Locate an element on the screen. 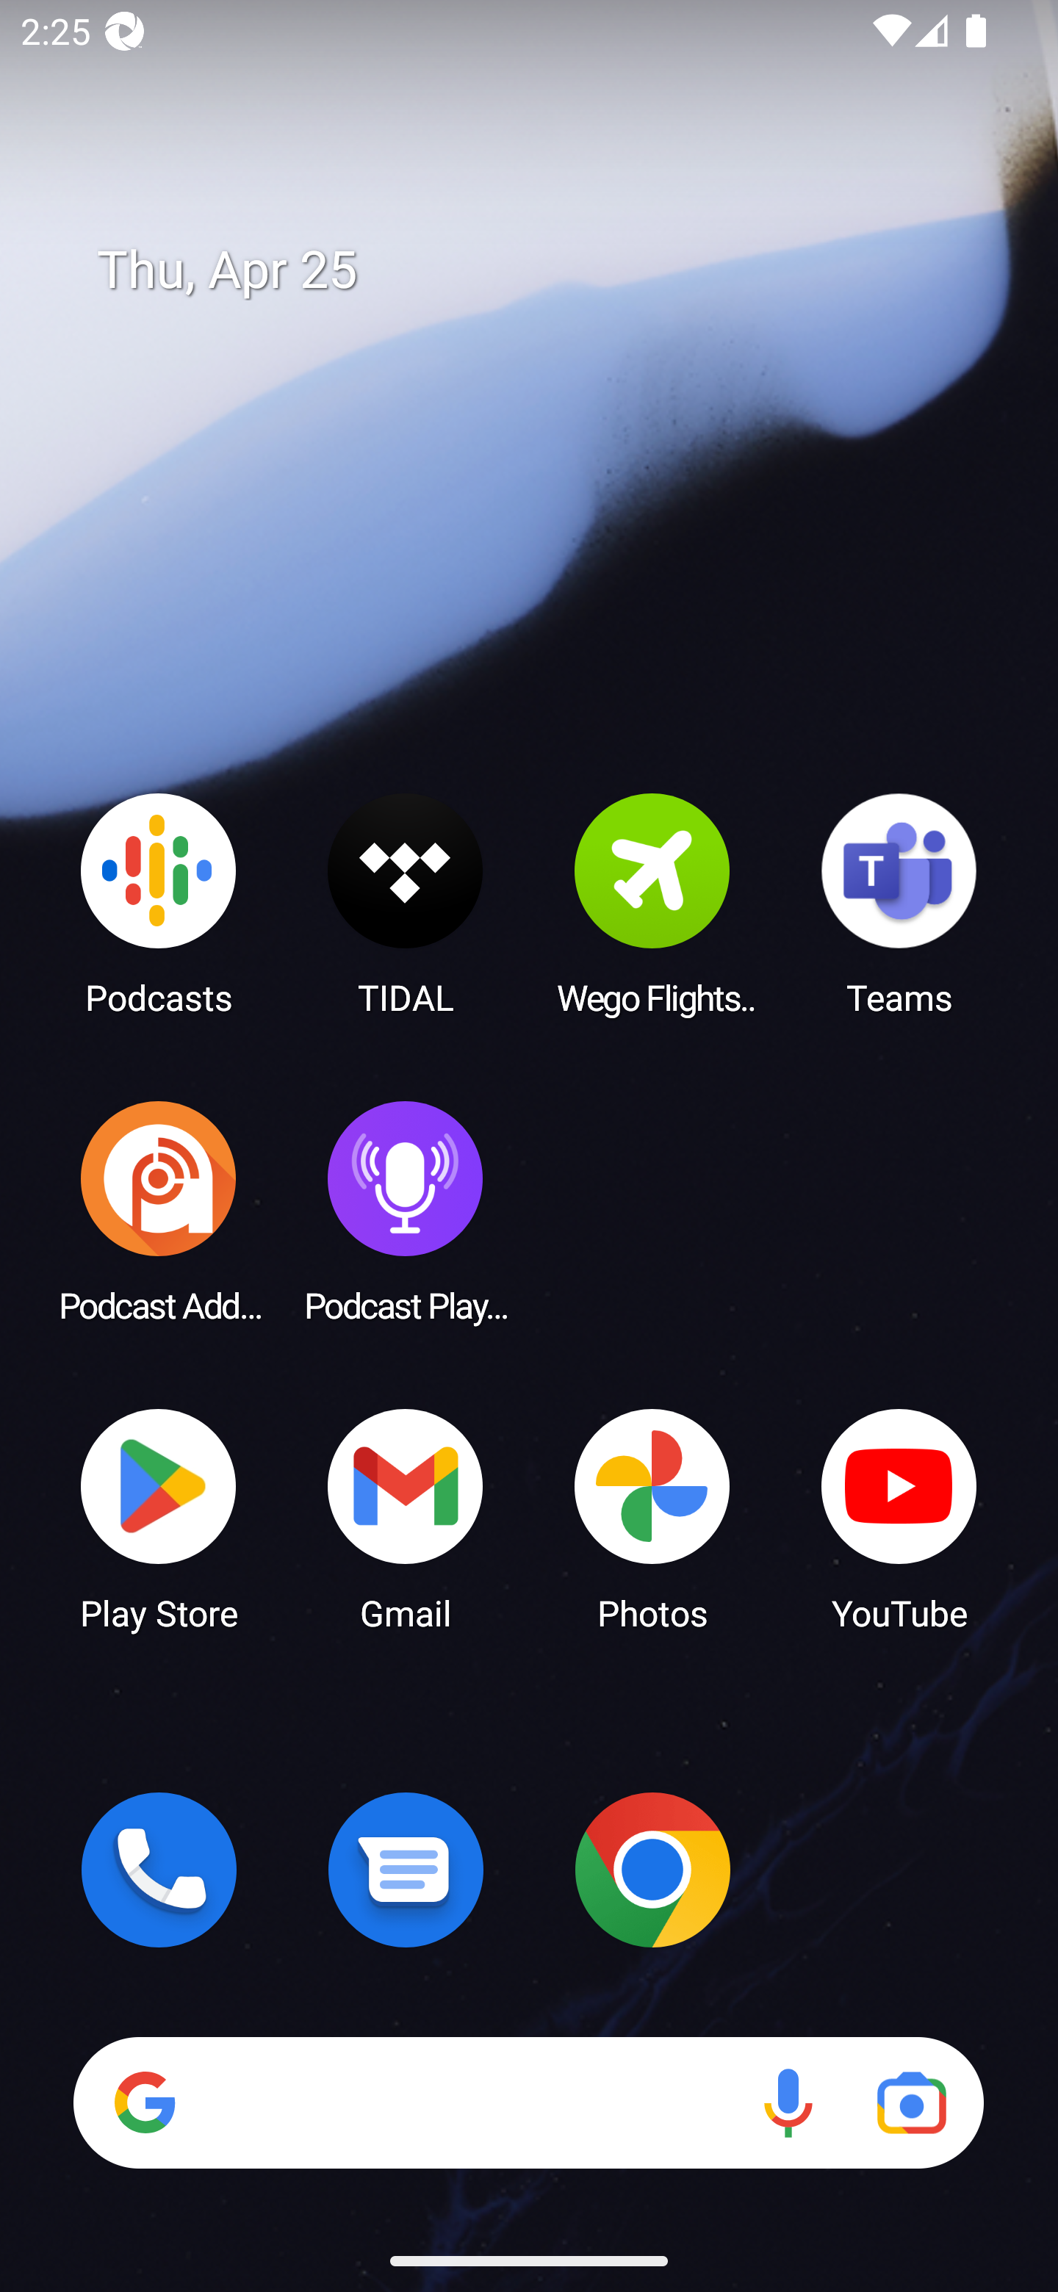  Photos is located at coordinates (652, 1518).